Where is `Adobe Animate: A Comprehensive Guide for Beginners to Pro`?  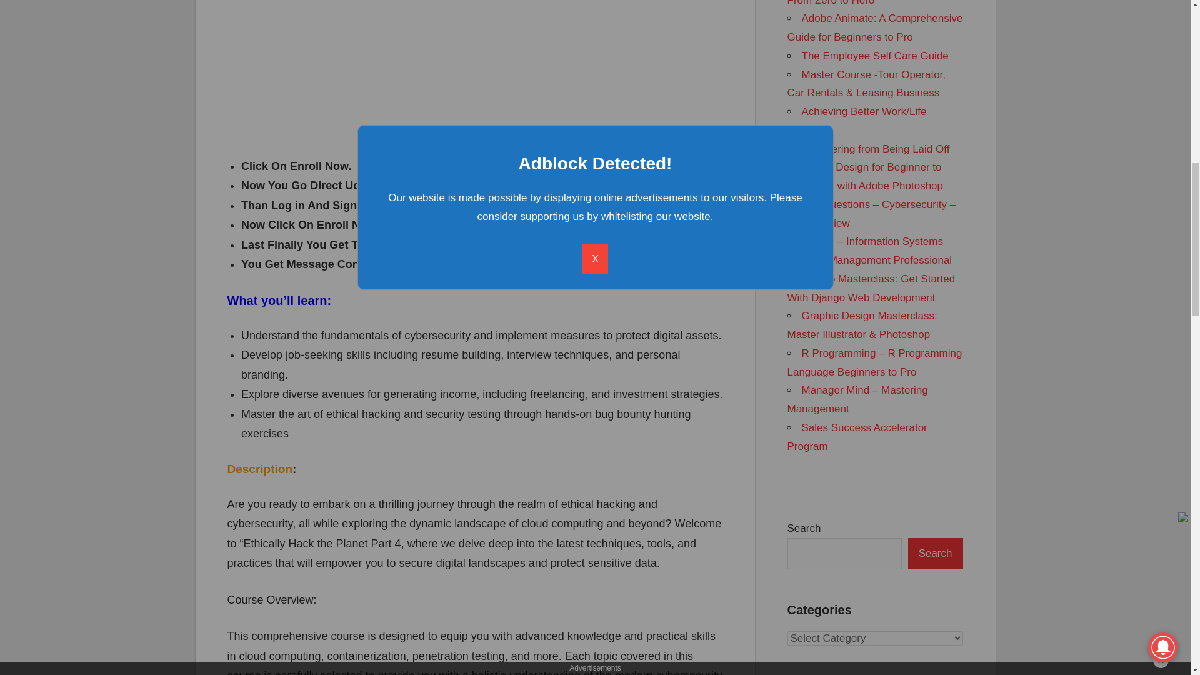
Adobe Animate: A Comprehensive Guide for Beginners to Pro is located at coordinates (875, 27).